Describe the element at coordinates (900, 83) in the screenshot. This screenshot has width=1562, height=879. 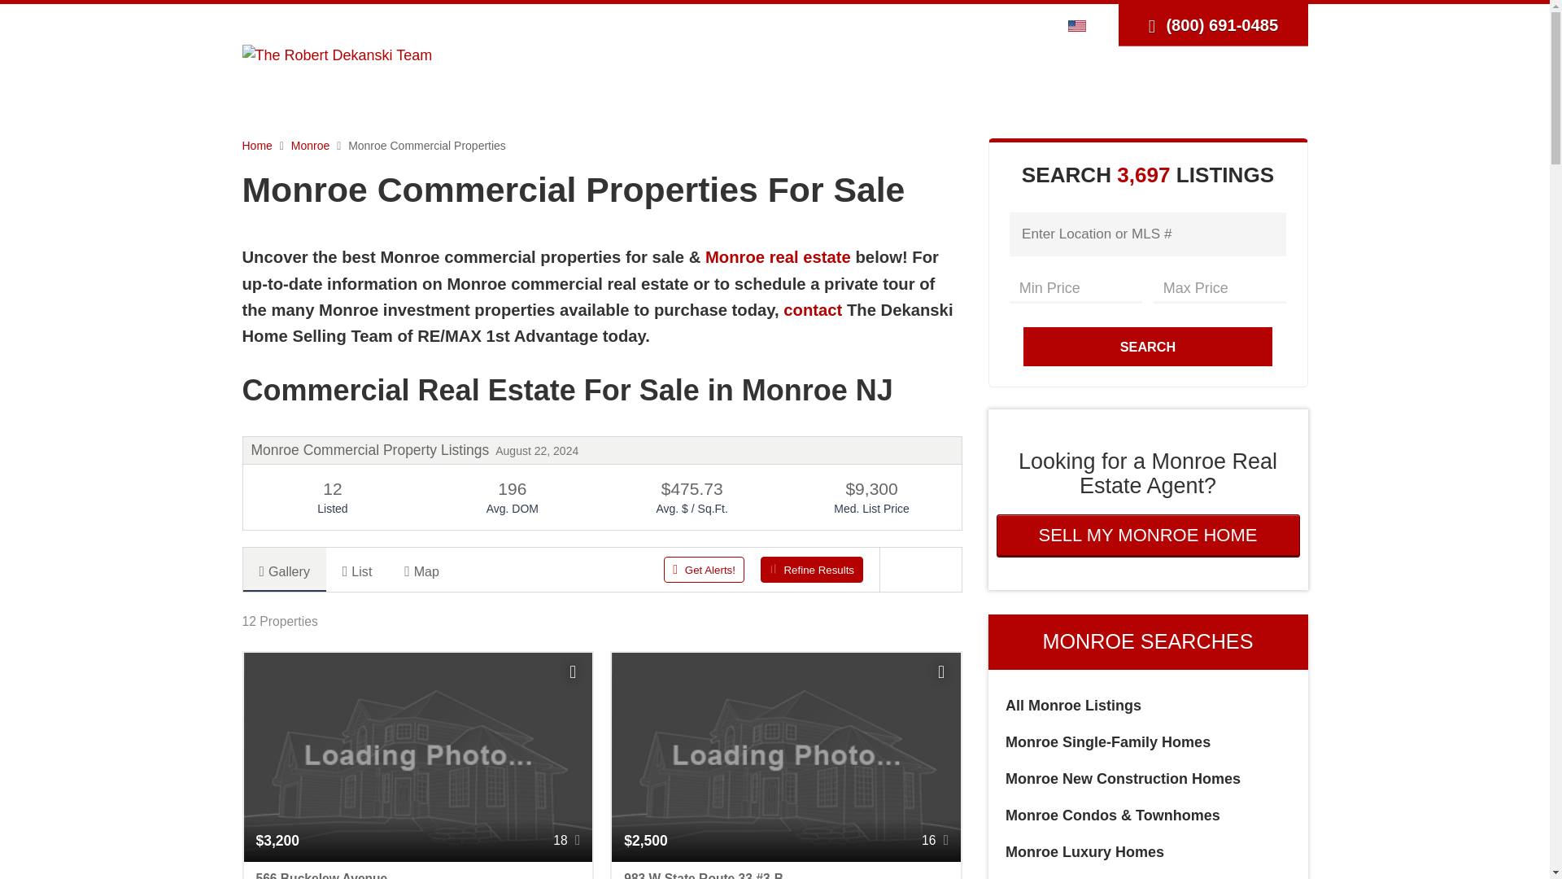
I see `SELLERS` at that location.